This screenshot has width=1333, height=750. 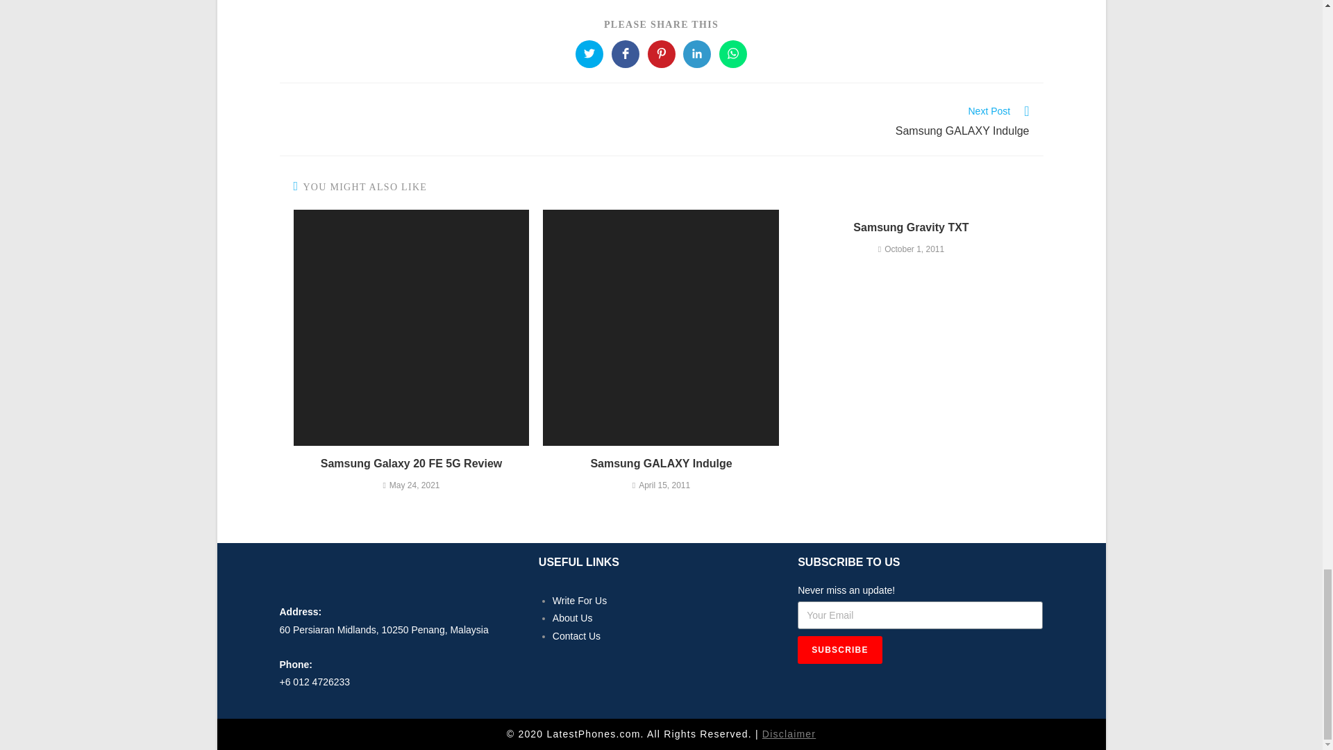 I want to click on Samsung GALAXY Indulge, so click(x=573, y=618).